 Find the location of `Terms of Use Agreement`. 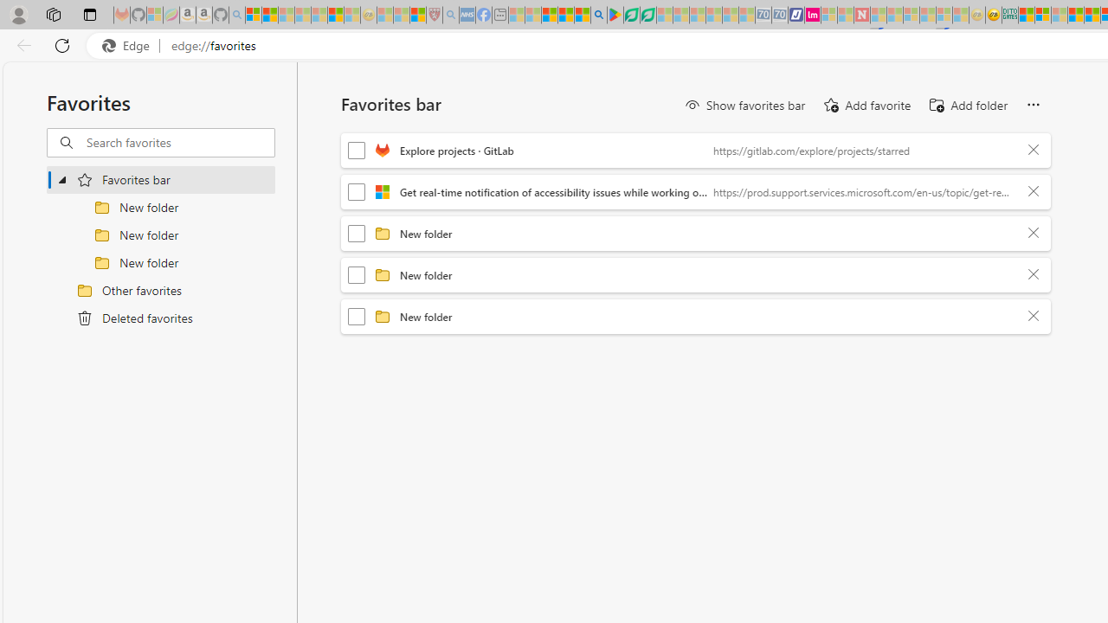

Terms of Use Agreement is located at coordinates (631, 16).